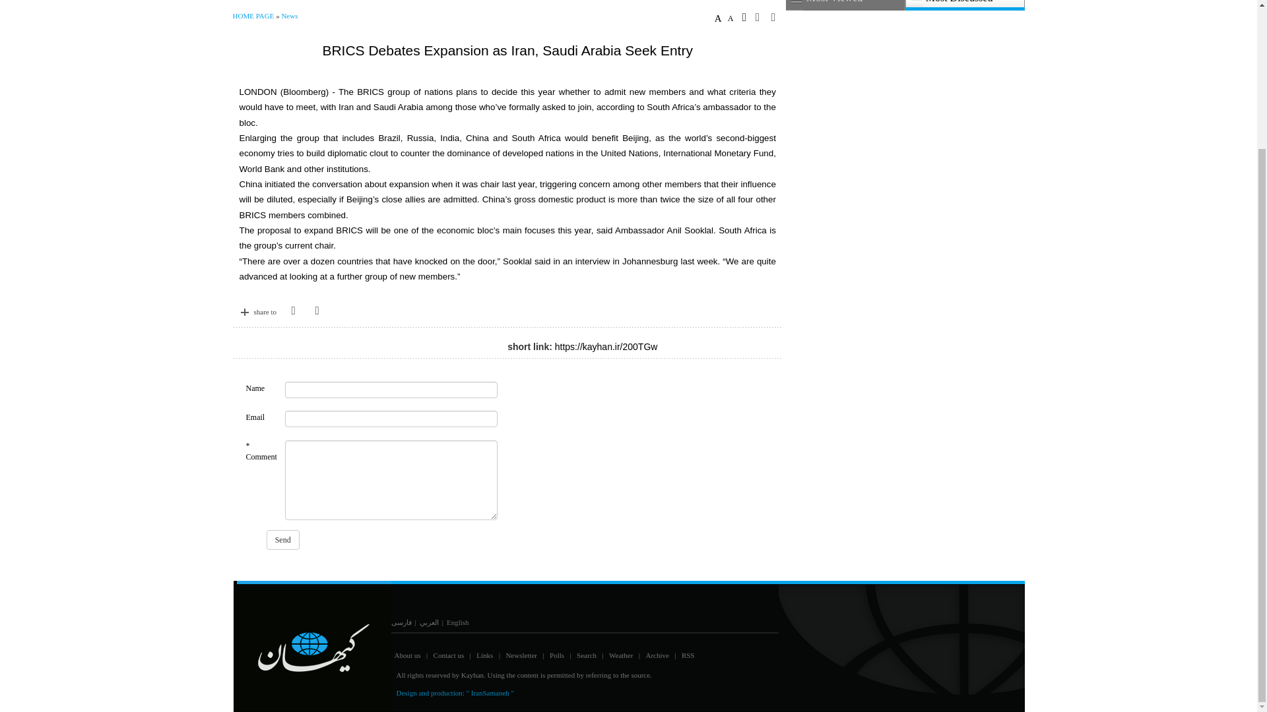 This screenshot has height=712, width=1267. I want to click on Save, so click(747, 17).